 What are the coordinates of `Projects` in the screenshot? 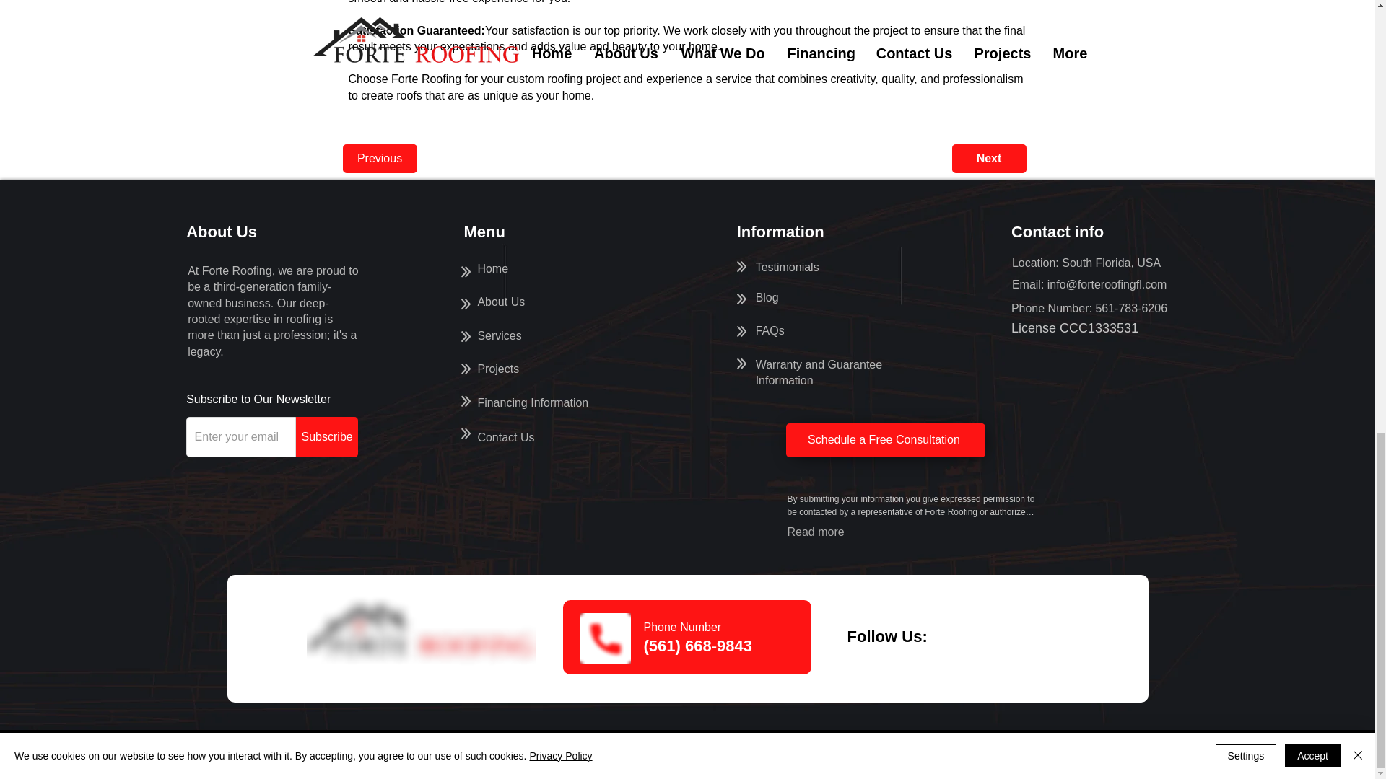 It's located at (501, 302).